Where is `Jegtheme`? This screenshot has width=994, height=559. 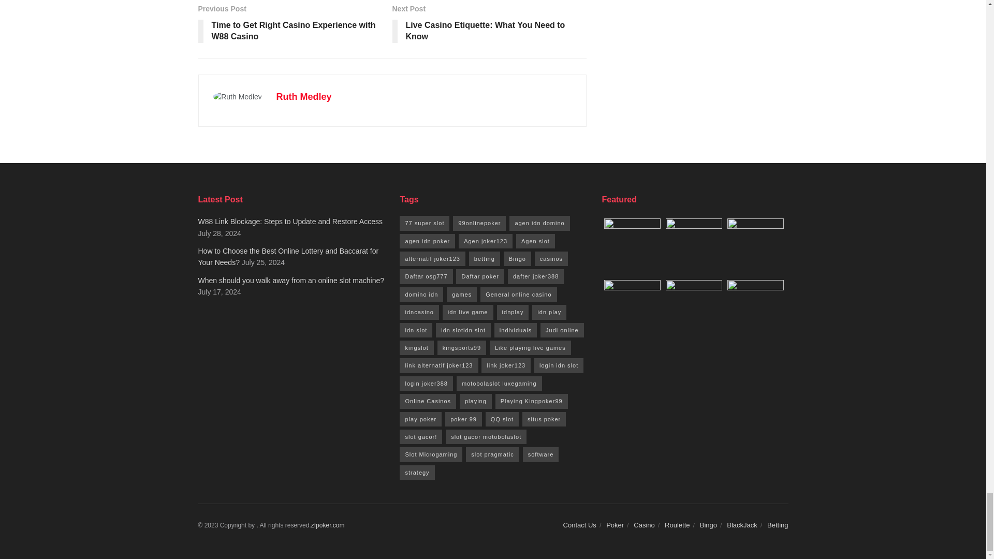 Jegtheme is located at coordinates (328, 525).